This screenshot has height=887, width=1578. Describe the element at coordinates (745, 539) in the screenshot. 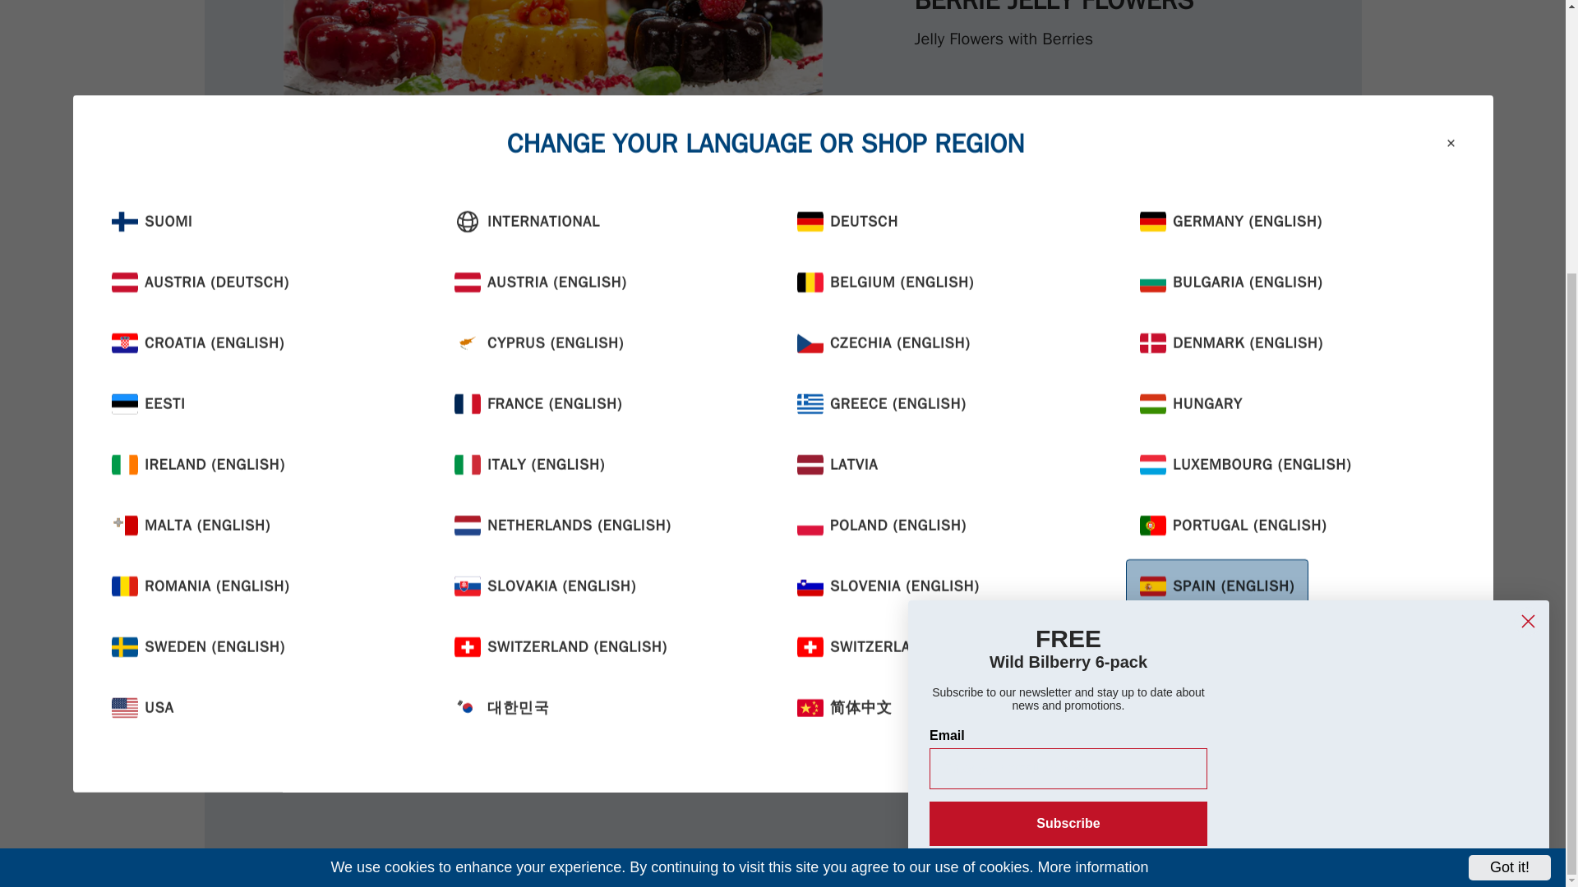

I see `SHOP` at that location.